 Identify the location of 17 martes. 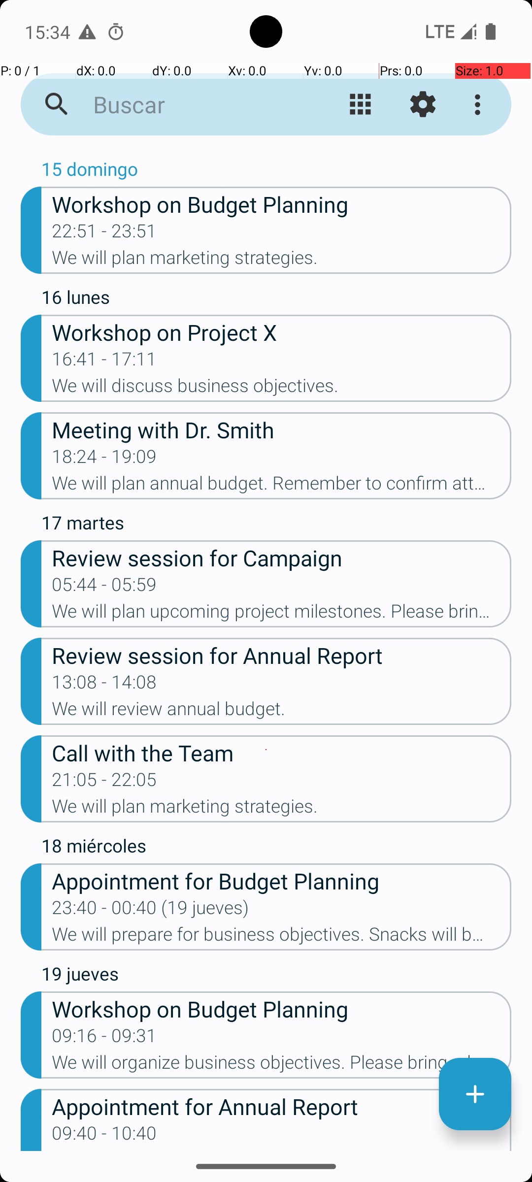
(276, 525).